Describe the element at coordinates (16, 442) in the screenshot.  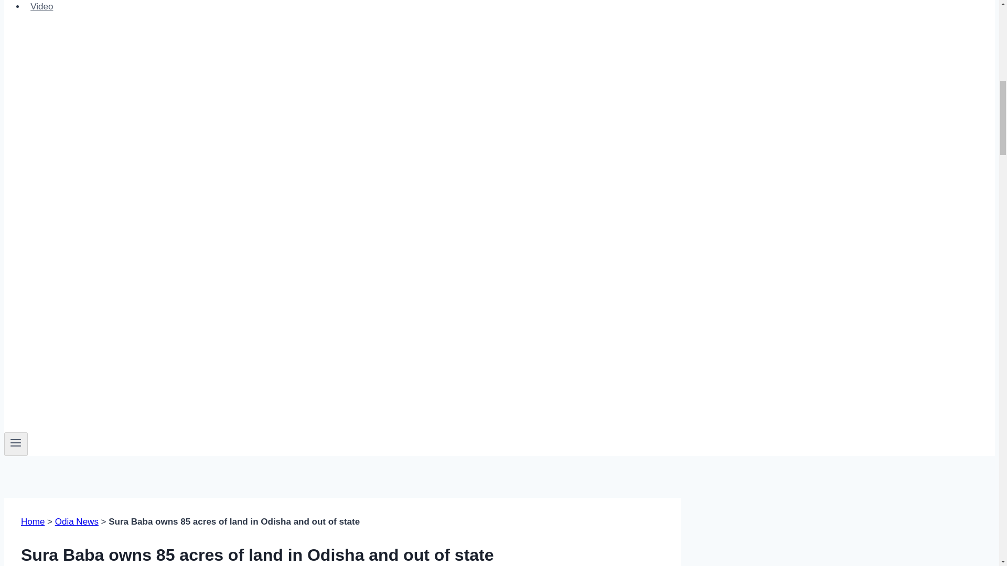
I see `Toggle Menu` at that location.